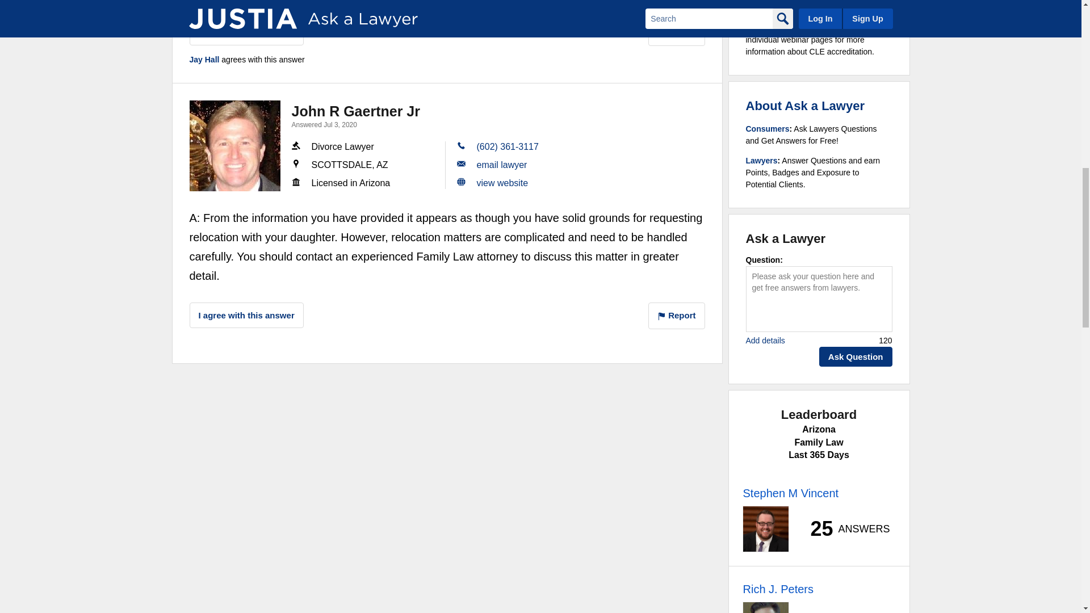 The image size is (1090, 613). I want to click on Ask a Lawyer - Leaderboard - Lawyer Stats, so click(844, 529).